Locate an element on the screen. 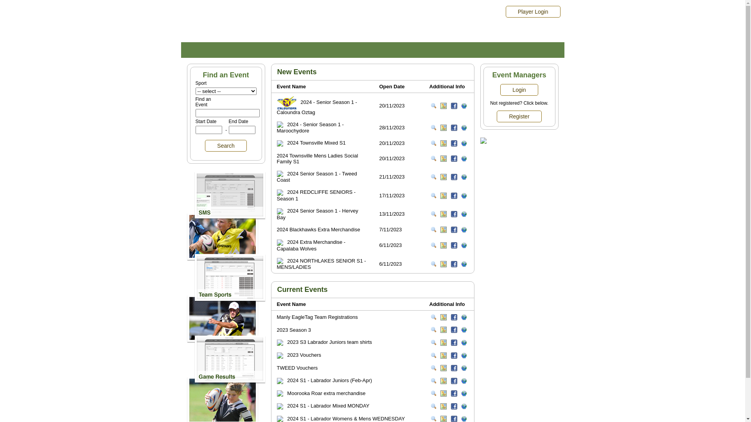  Follow on facebook is located at coordinates (454, 393).